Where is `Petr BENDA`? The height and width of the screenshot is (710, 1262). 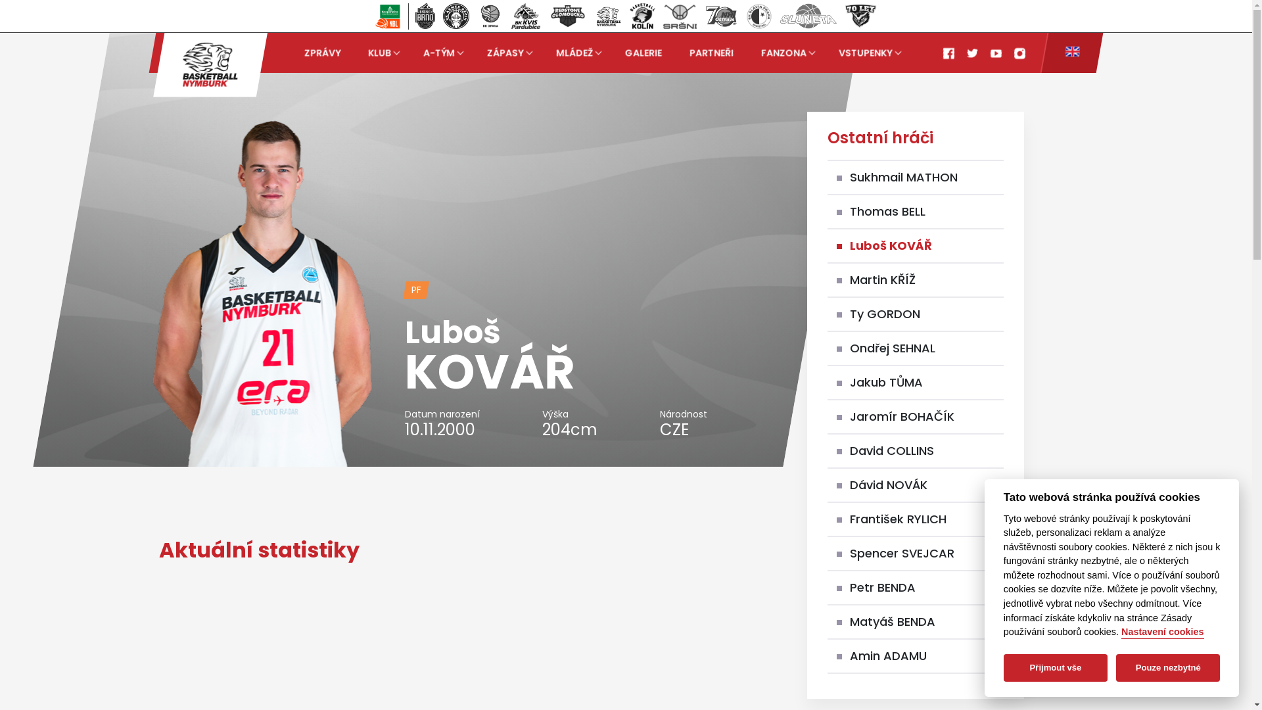
Petr BENDA is located at coordinates (883, 588).